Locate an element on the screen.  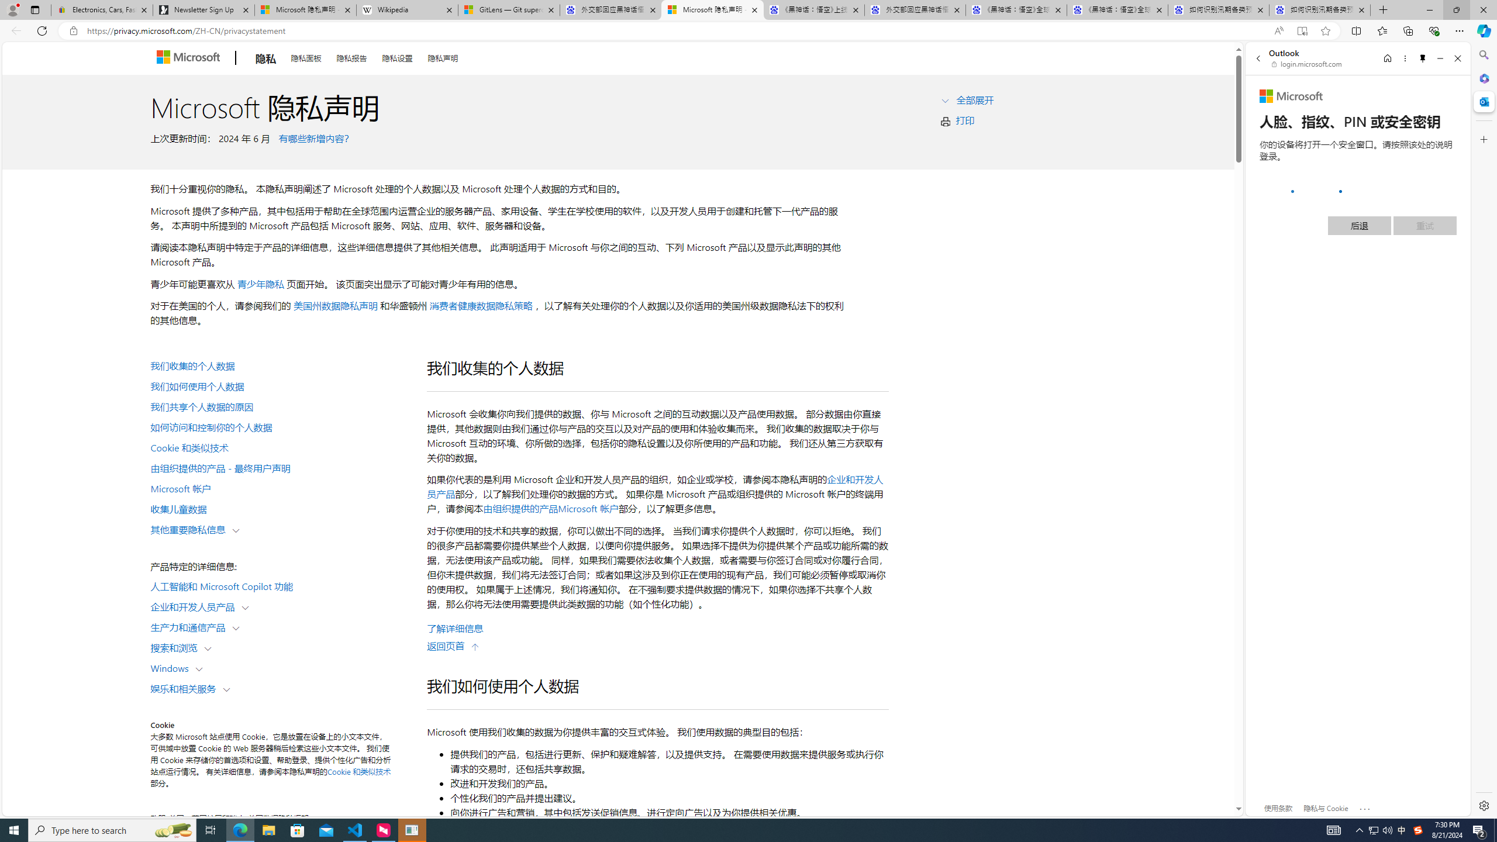
Wikipedia is located at coordinates (407, 10).